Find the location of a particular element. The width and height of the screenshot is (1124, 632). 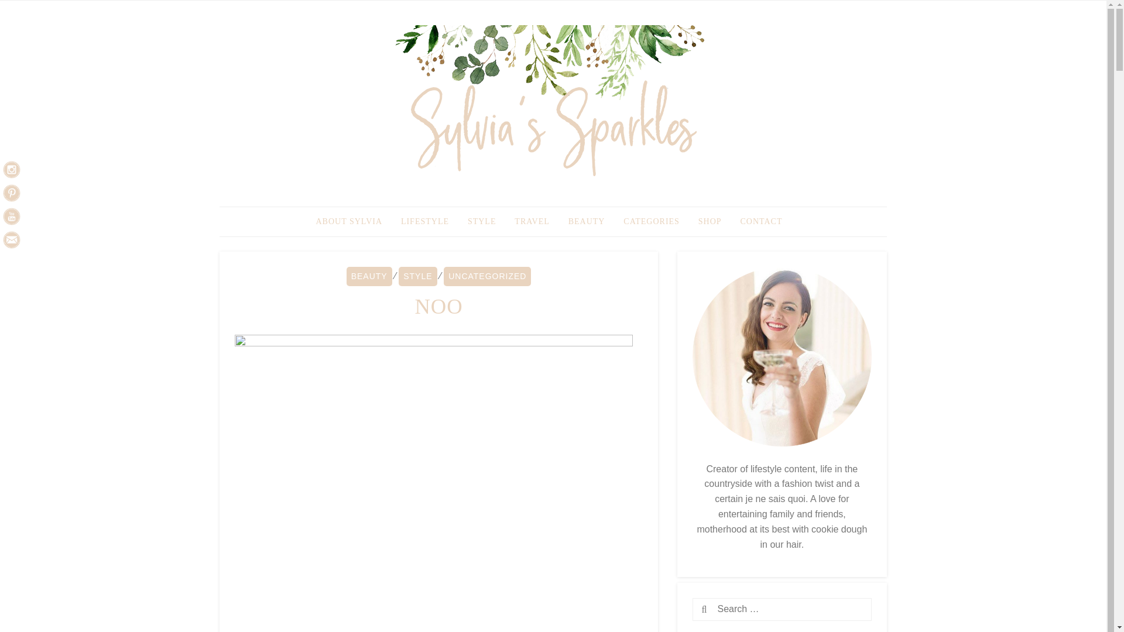

SHOP is located at coordinates (710, 222).